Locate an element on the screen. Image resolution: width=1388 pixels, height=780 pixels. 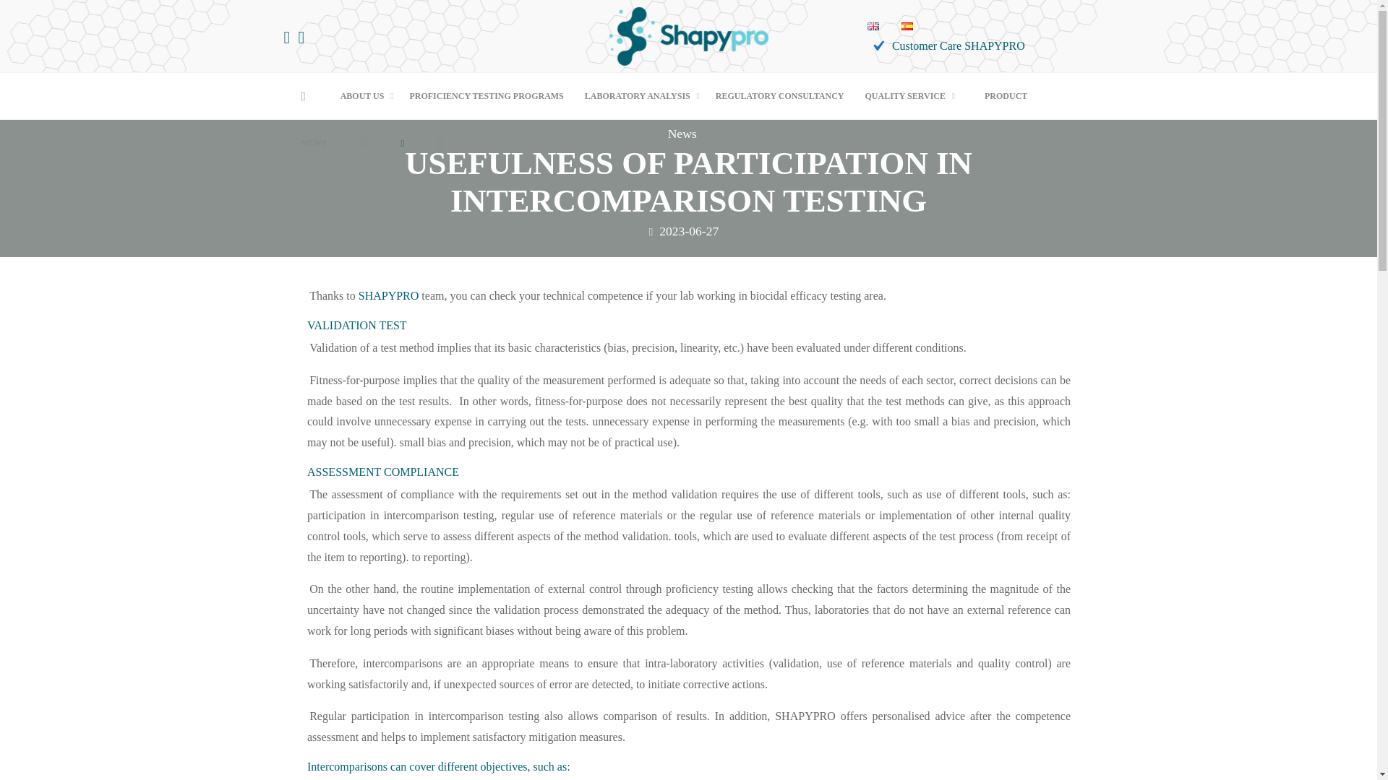
Shapypro. Shape your Project is located at coordinates (688, 35).